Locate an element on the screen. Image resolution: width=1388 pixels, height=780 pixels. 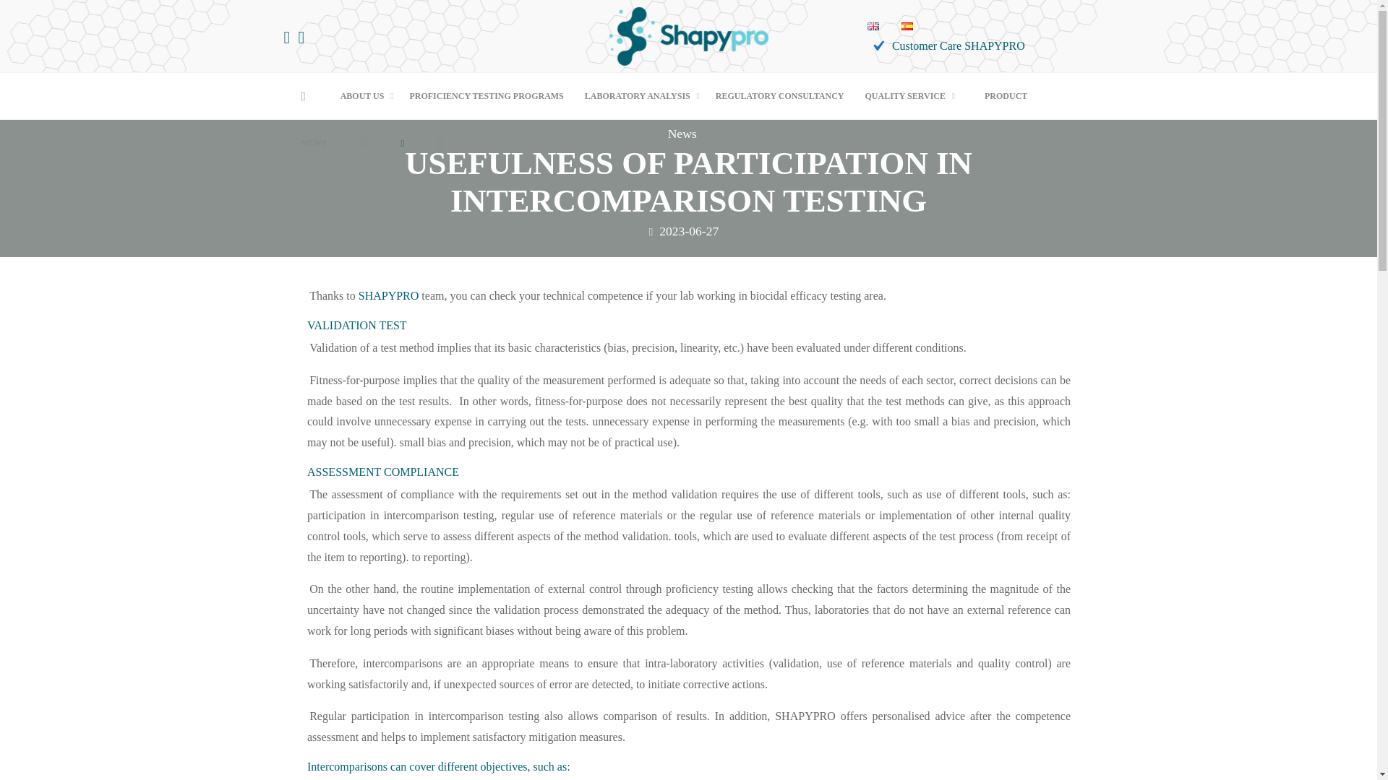
Shapypro. Shape your Project is located at coordinates (688, 35).